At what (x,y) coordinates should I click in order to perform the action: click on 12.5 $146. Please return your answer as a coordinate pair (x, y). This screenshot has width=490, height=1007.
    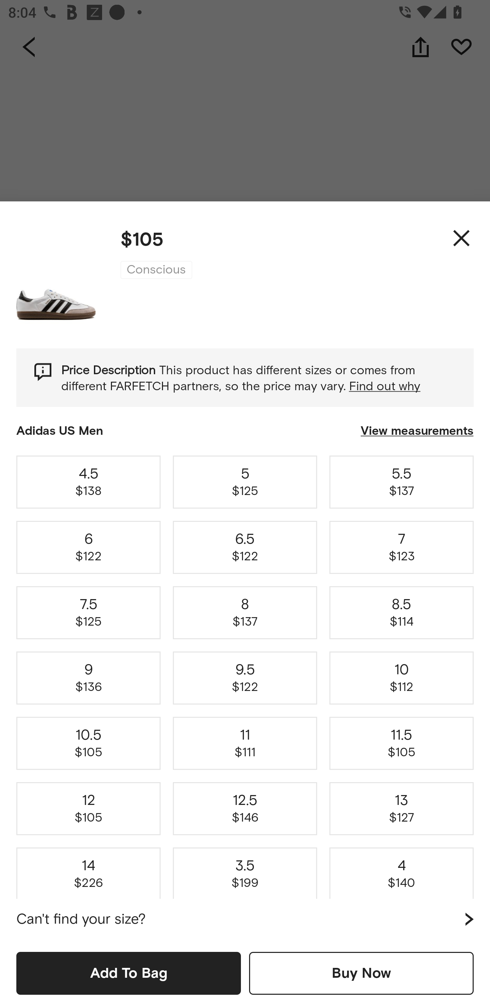
    Looking at the image, I should click on (245, 808).